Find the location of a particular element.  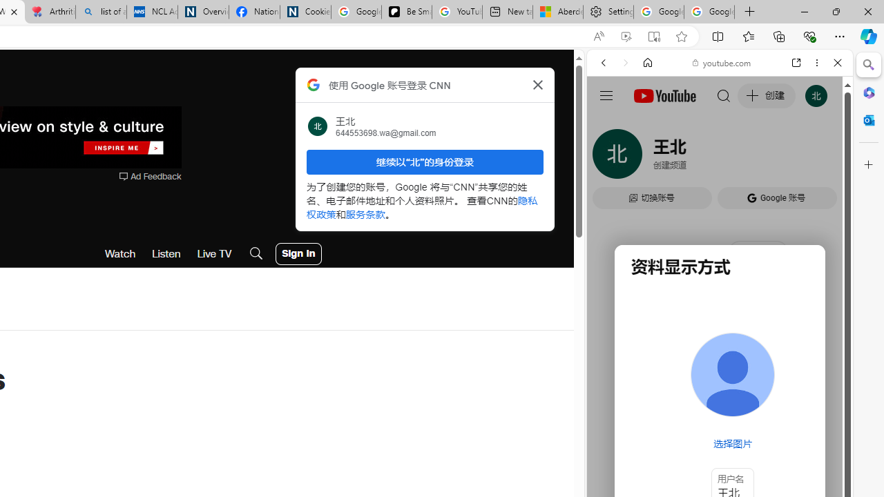

YouTube is located at coordinates (714, 204).